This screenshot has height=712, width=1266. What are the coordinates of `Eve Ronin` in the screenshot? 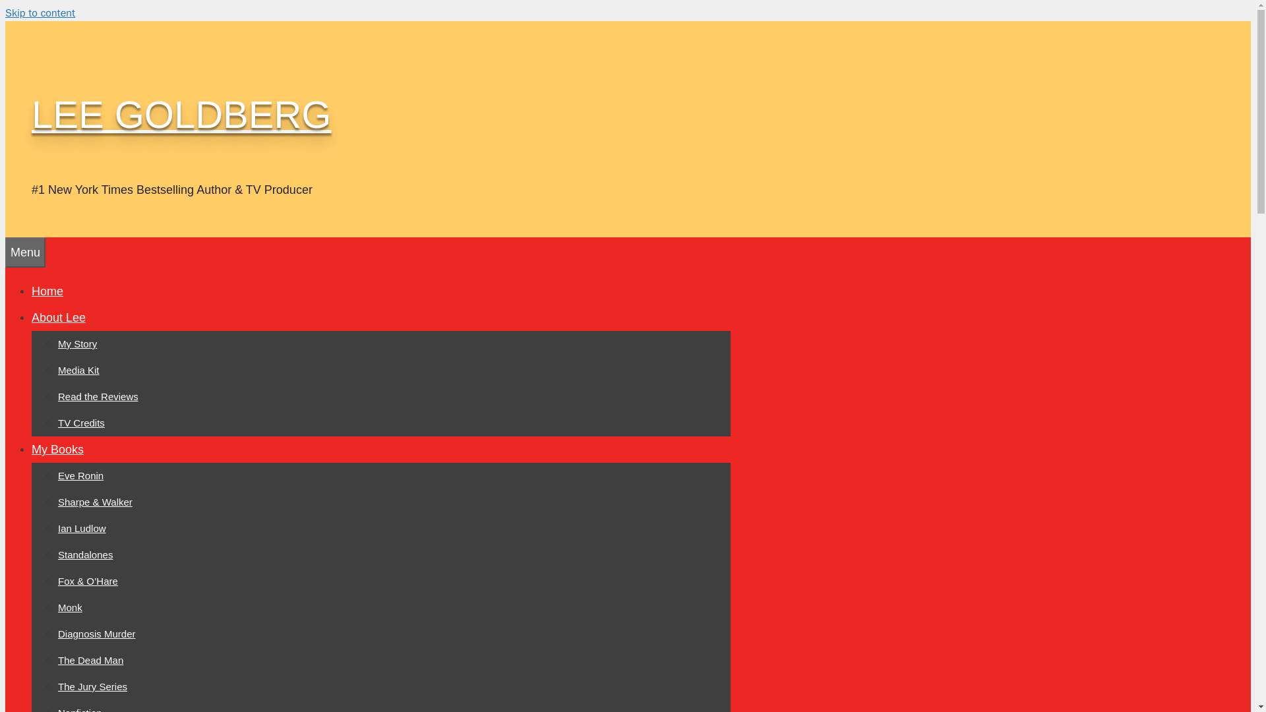 It's located at (80, 475).